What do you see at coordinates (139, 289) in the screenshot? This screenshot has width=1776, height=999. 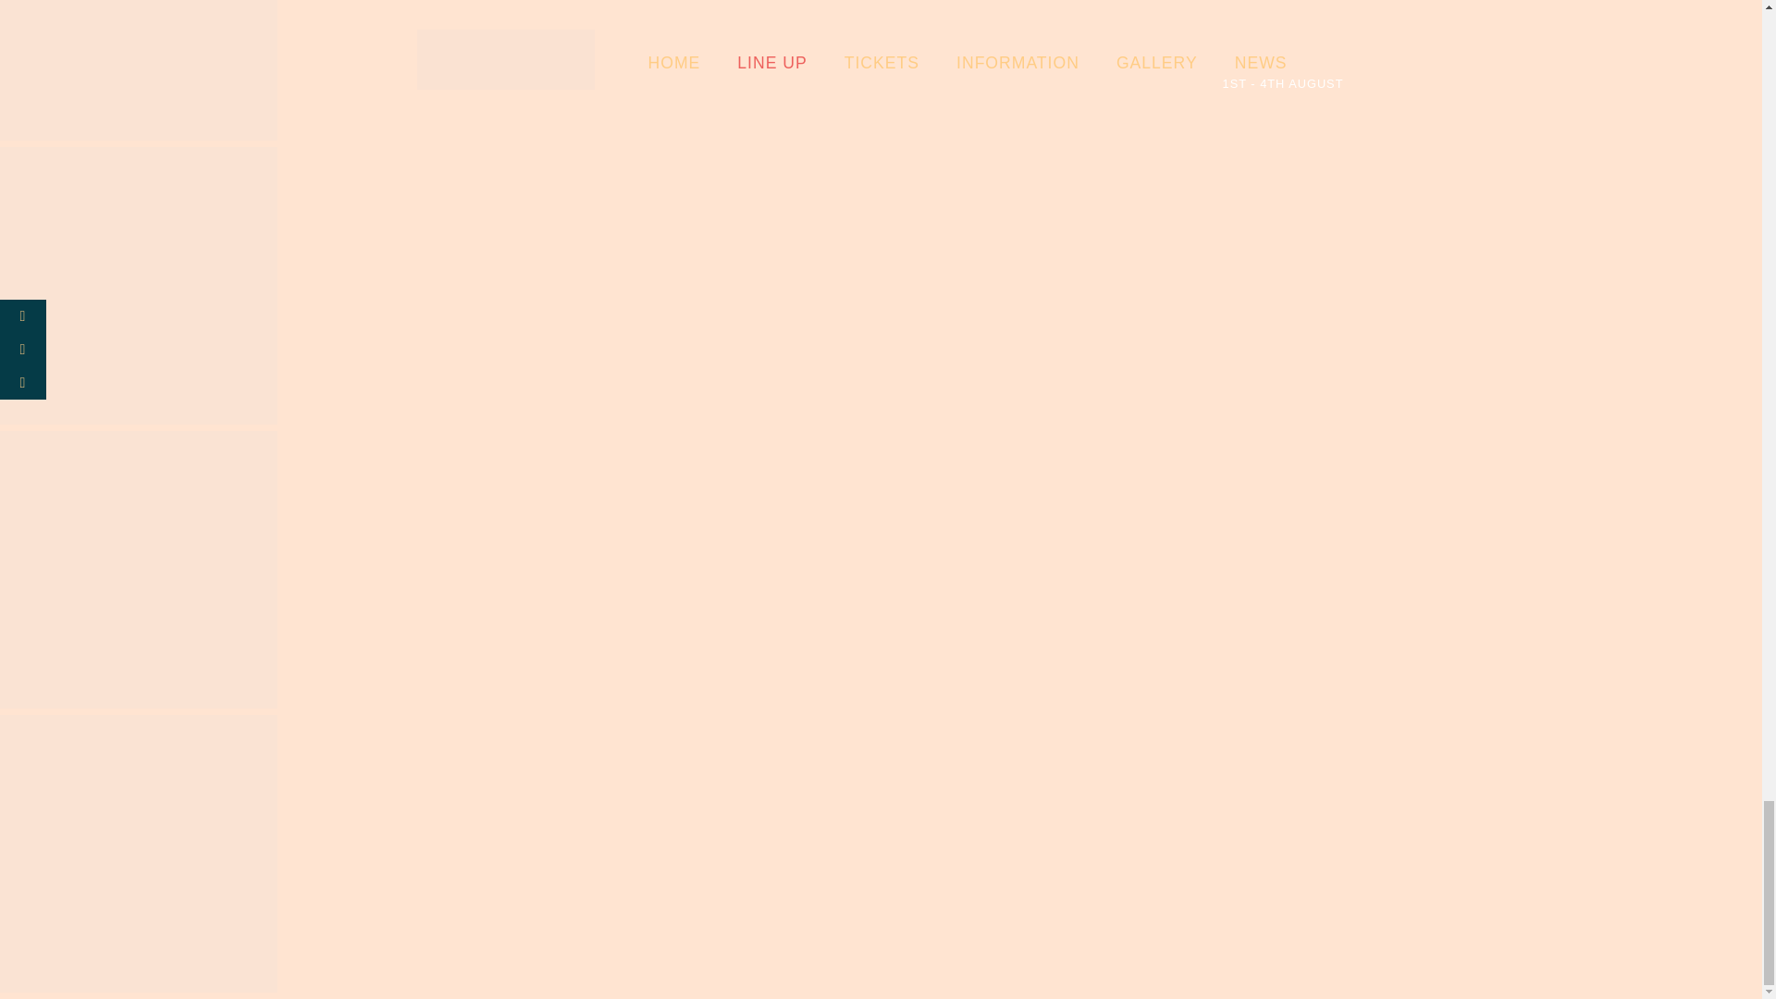 I see `Bowan Ales` at bounding box center [139, 289].